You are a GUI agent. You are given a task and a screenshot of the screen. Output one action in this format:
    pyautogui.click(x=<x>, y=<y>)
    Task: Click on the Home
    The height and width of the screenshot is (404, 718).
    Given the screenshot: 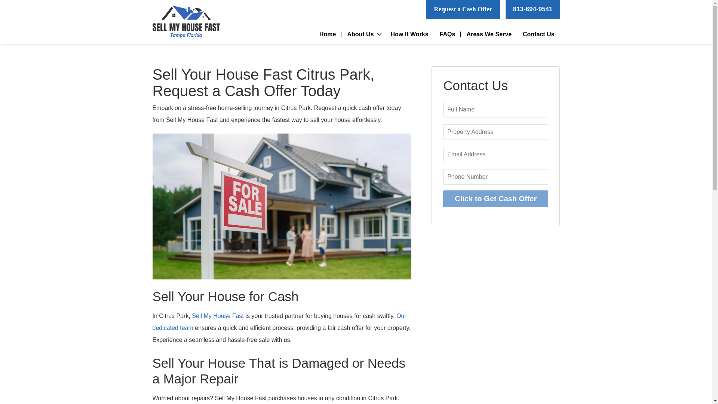 What is the action you would take?
    pyautogui.click(x=328, y=34)
    